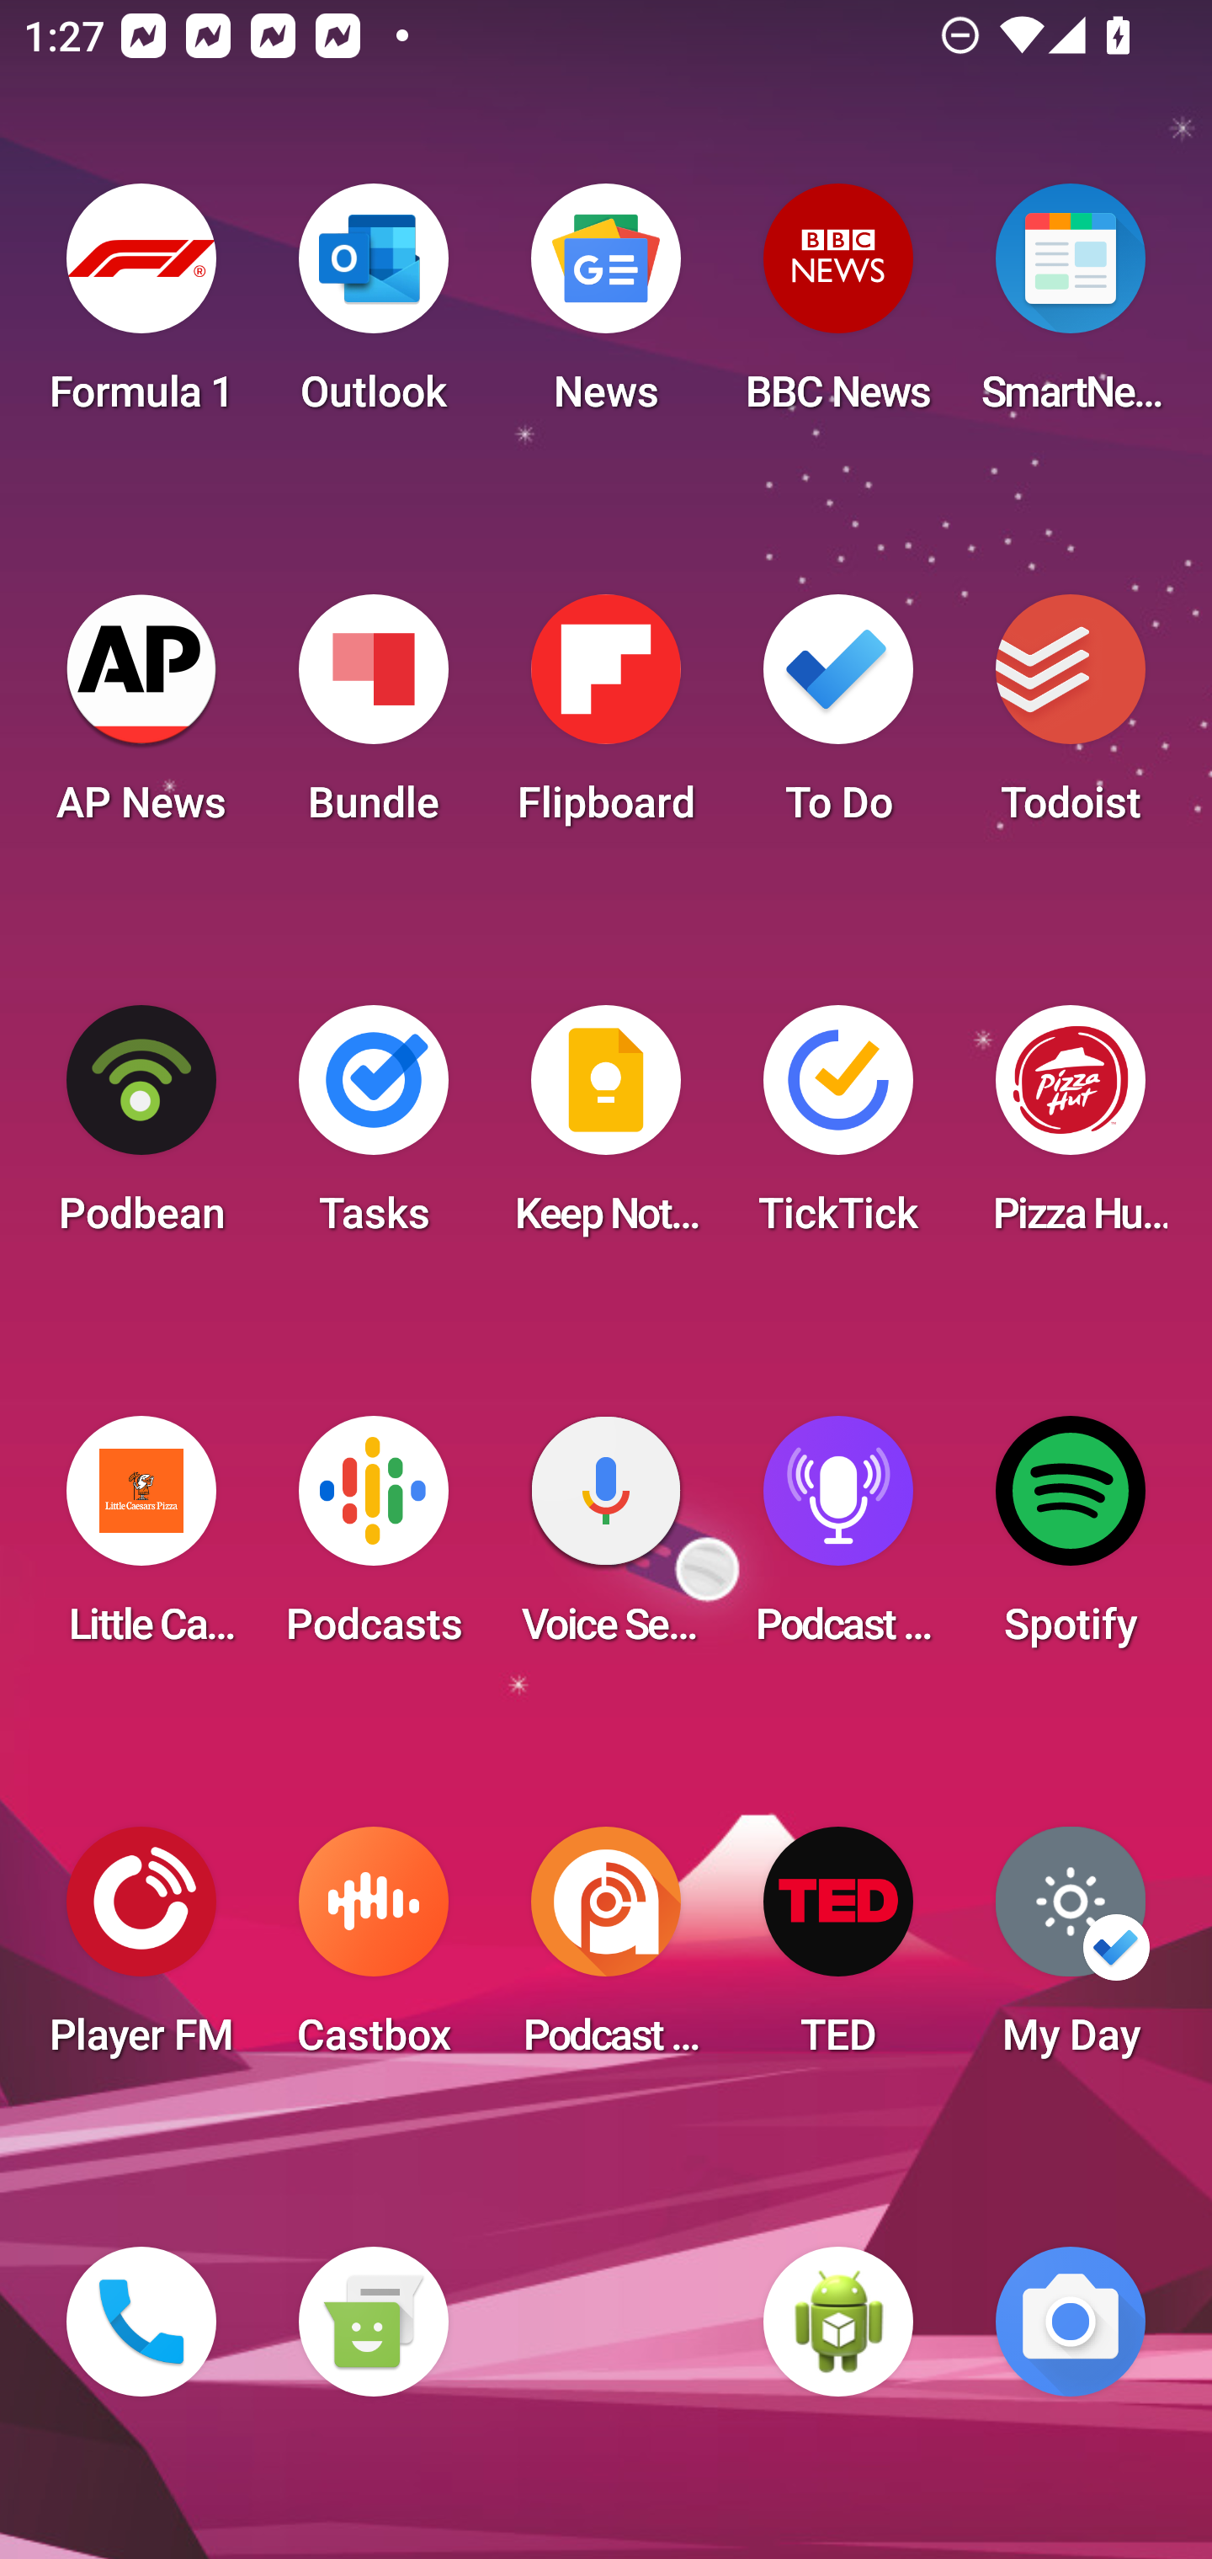 This screenshot has height=2559, width=1212. Describe the element at coordinates (141, 2322) in the screenshot. I see `Phone` at that location.